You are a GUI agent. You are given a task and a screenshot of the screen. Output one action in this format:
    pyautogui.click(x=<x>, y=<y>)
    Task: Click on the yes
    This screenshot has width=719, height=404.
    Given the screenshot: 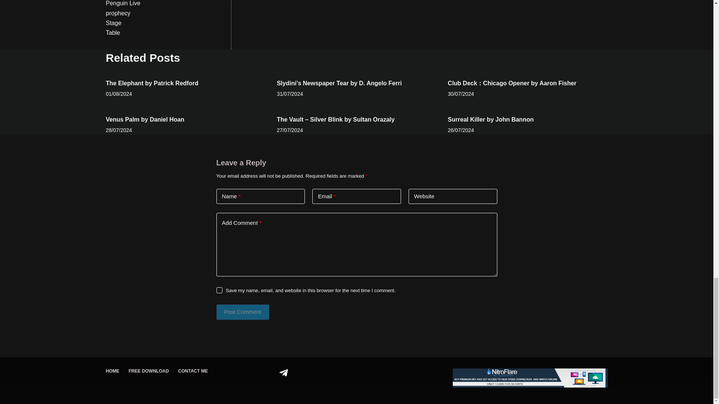 What is the action you would take?
    pyautogui.click(x=219, y=290)
    